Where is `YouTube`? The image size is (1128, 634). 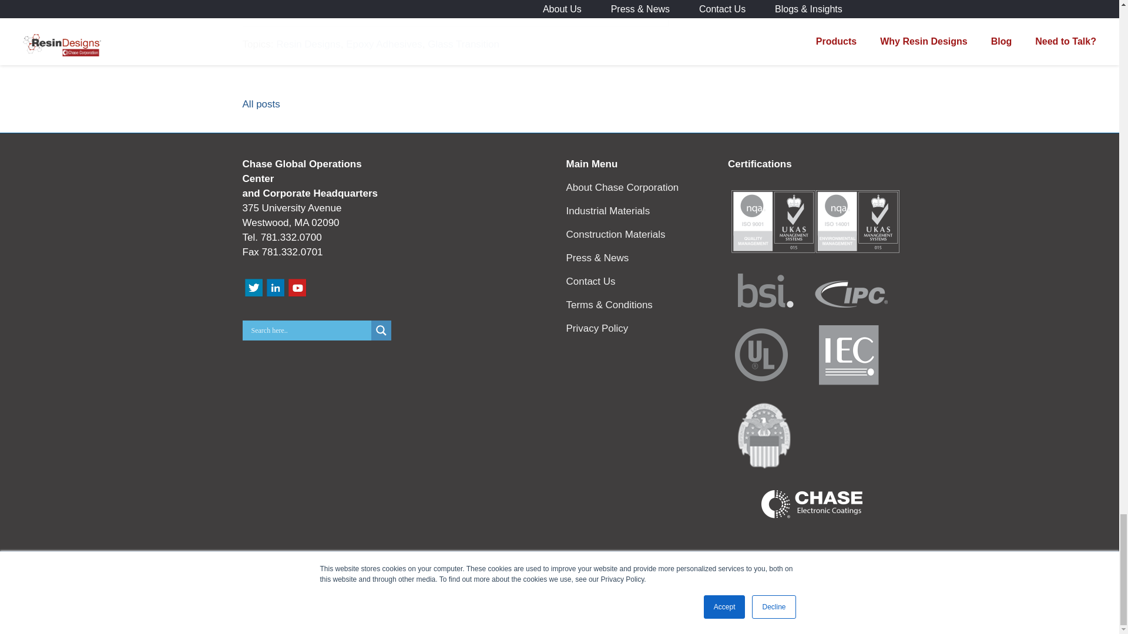
YouTube is located at coordinates (568, 614).